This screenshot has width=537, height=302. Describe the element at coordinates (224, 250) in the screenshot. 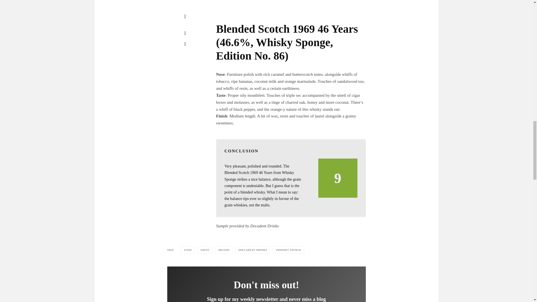

I see `BLEND` at that location.